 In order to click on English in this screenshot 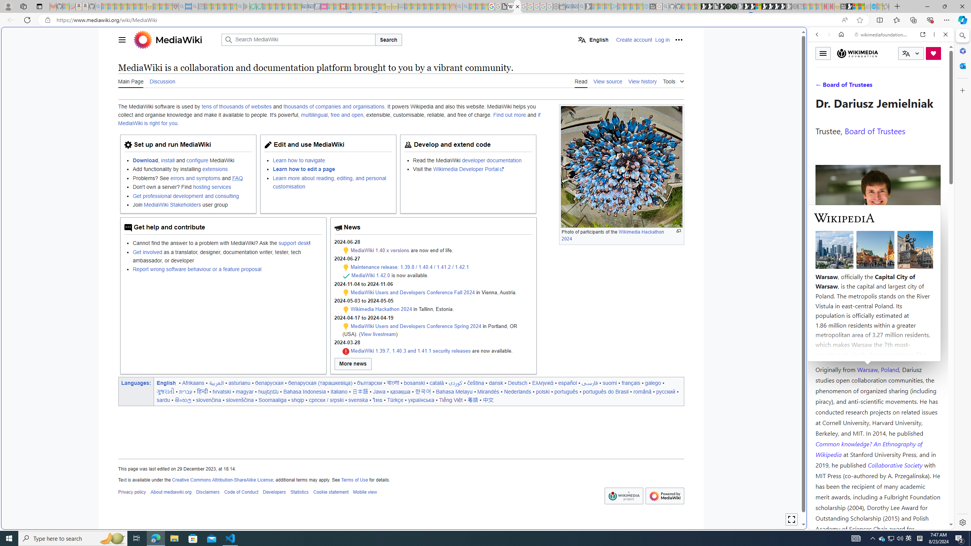, I will do `click(593, 39)`.